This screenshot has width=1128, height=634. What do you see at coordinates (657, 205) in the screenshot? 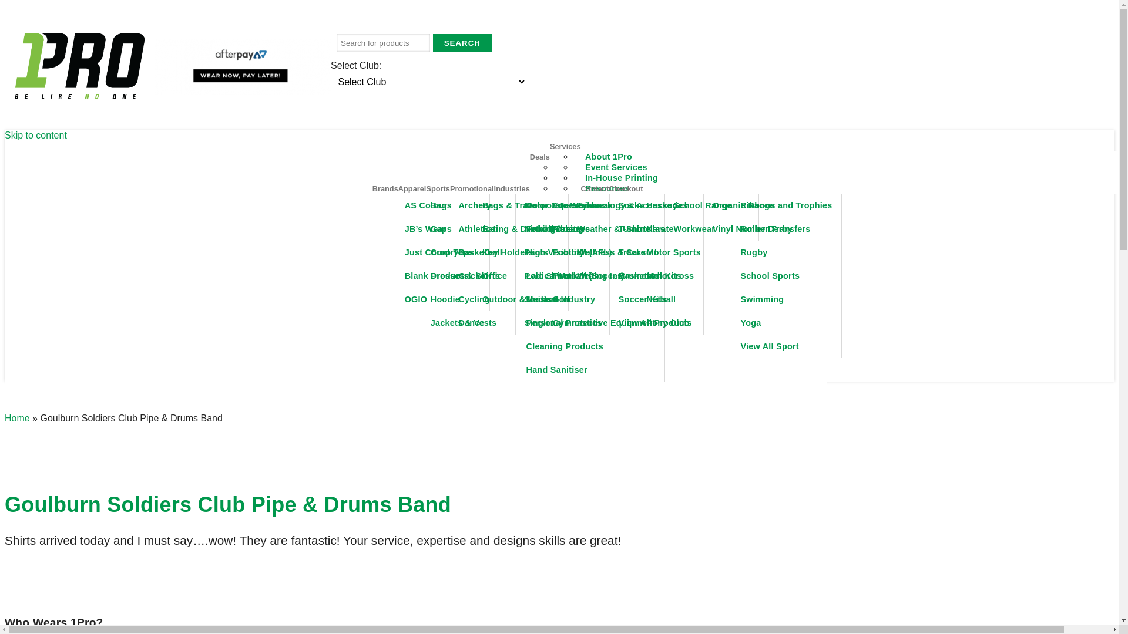
I see `Socks` at bounding box center [657, 205].